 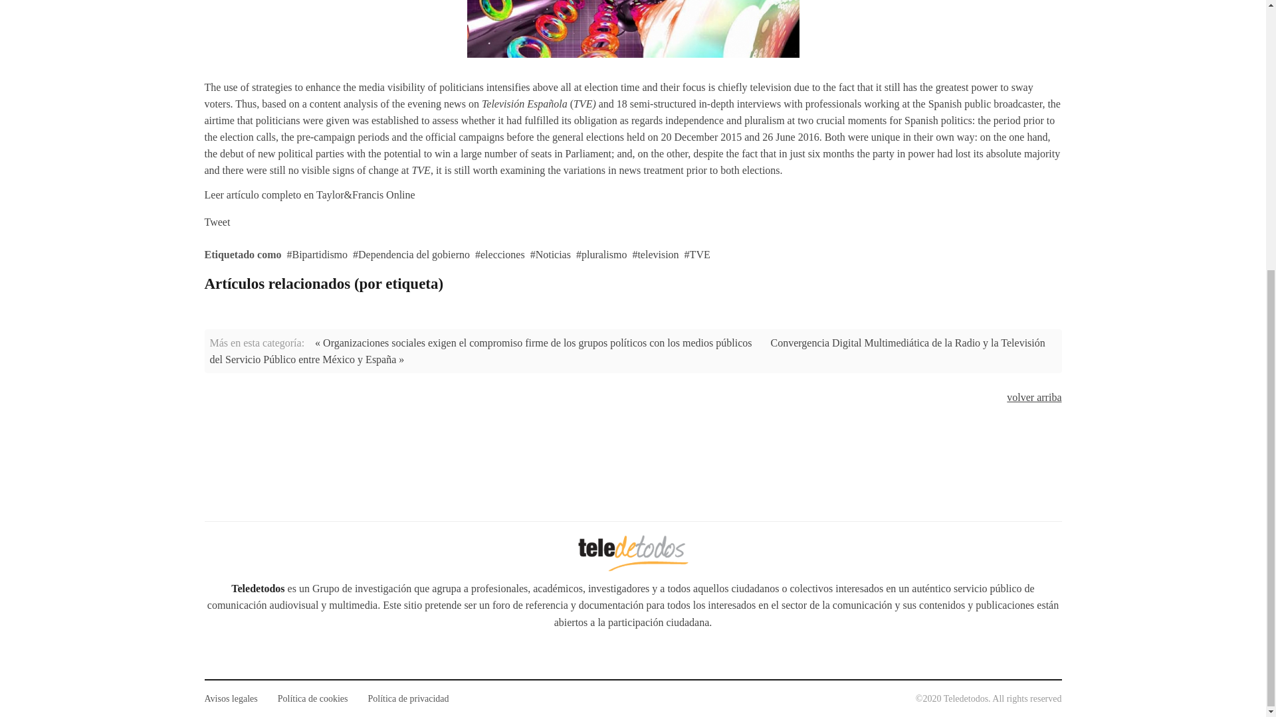 What do you see at coordinates (500, 254) in the screenshot?
I see `elecciones` at bounding box center [500, 254].